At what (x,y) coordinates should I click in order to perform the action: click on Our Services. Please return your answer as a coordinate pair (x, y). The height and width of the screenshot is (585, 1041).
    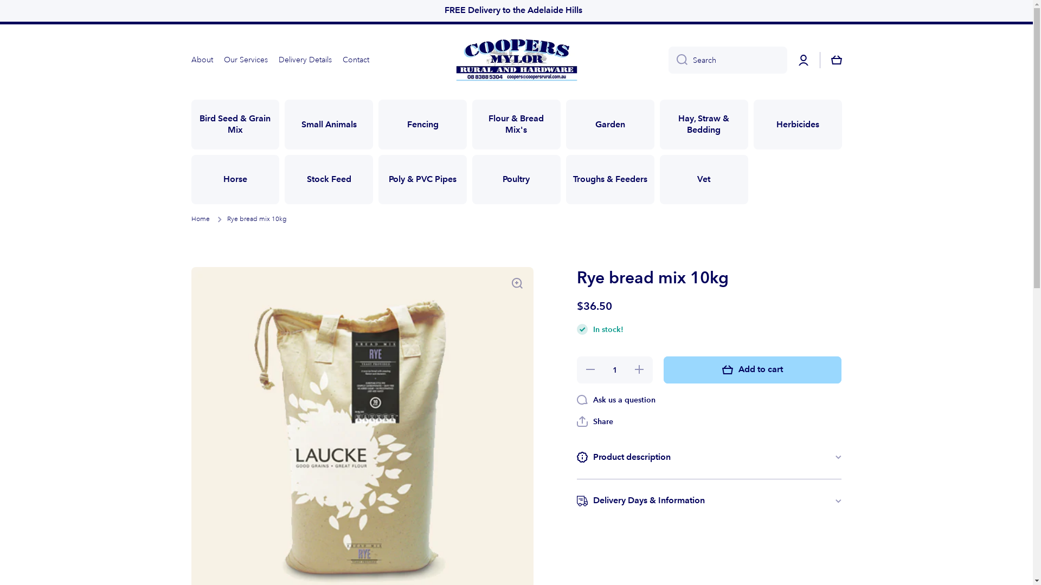
    Looking at the image, I should click on (245, 60).